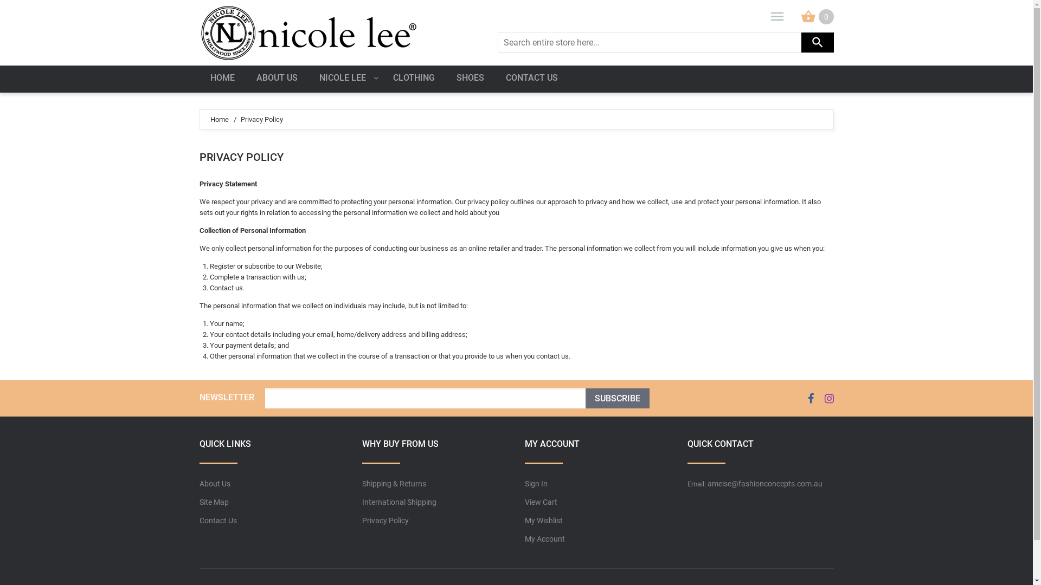 This screenshot has width=1041, height=585. What do you see at coordinates (413, 79) in the screenshot?
I see `CLOTHING` at bounding box center [413, 79].